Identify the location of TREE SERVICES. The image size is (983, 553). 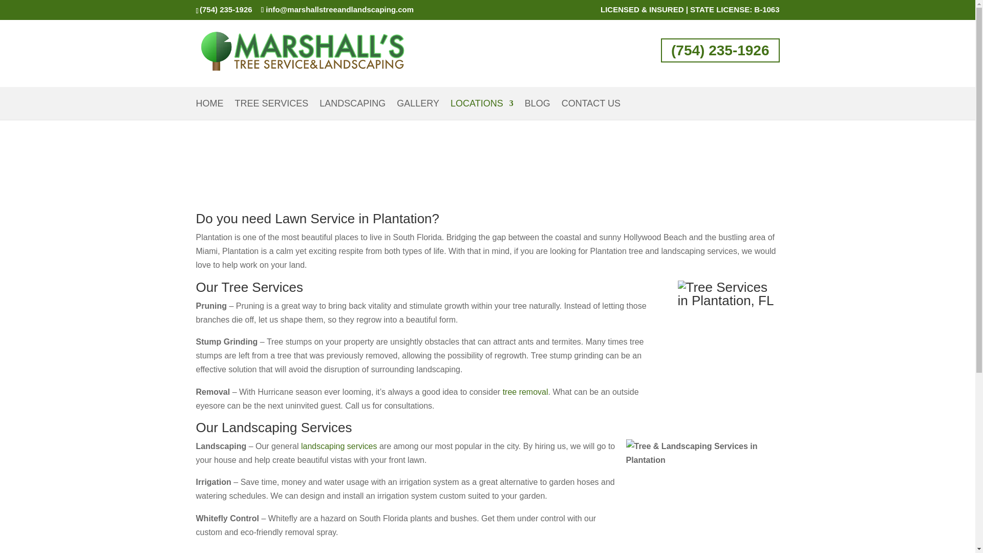
(271, 110).